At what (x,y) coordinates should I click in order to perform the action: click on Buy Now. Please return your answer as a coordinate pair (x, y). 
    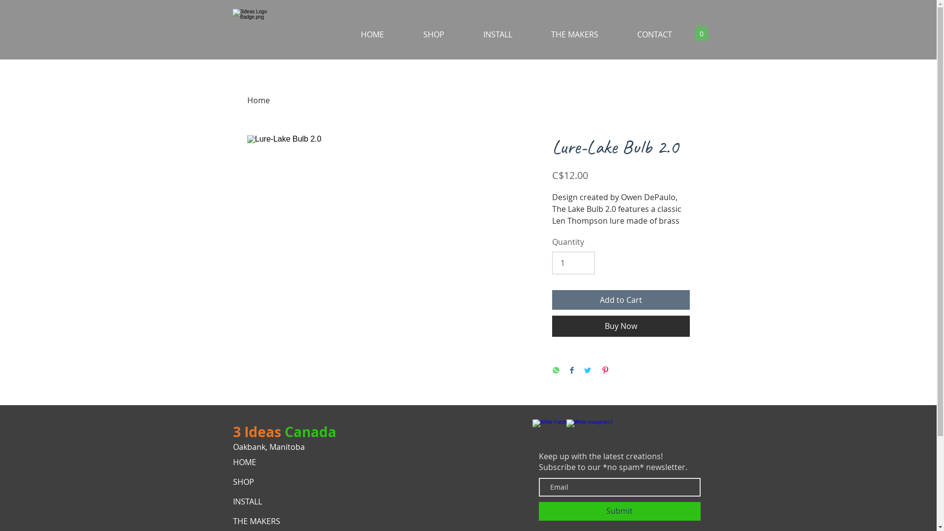
    Looking at the image, I should click on (620, 326).